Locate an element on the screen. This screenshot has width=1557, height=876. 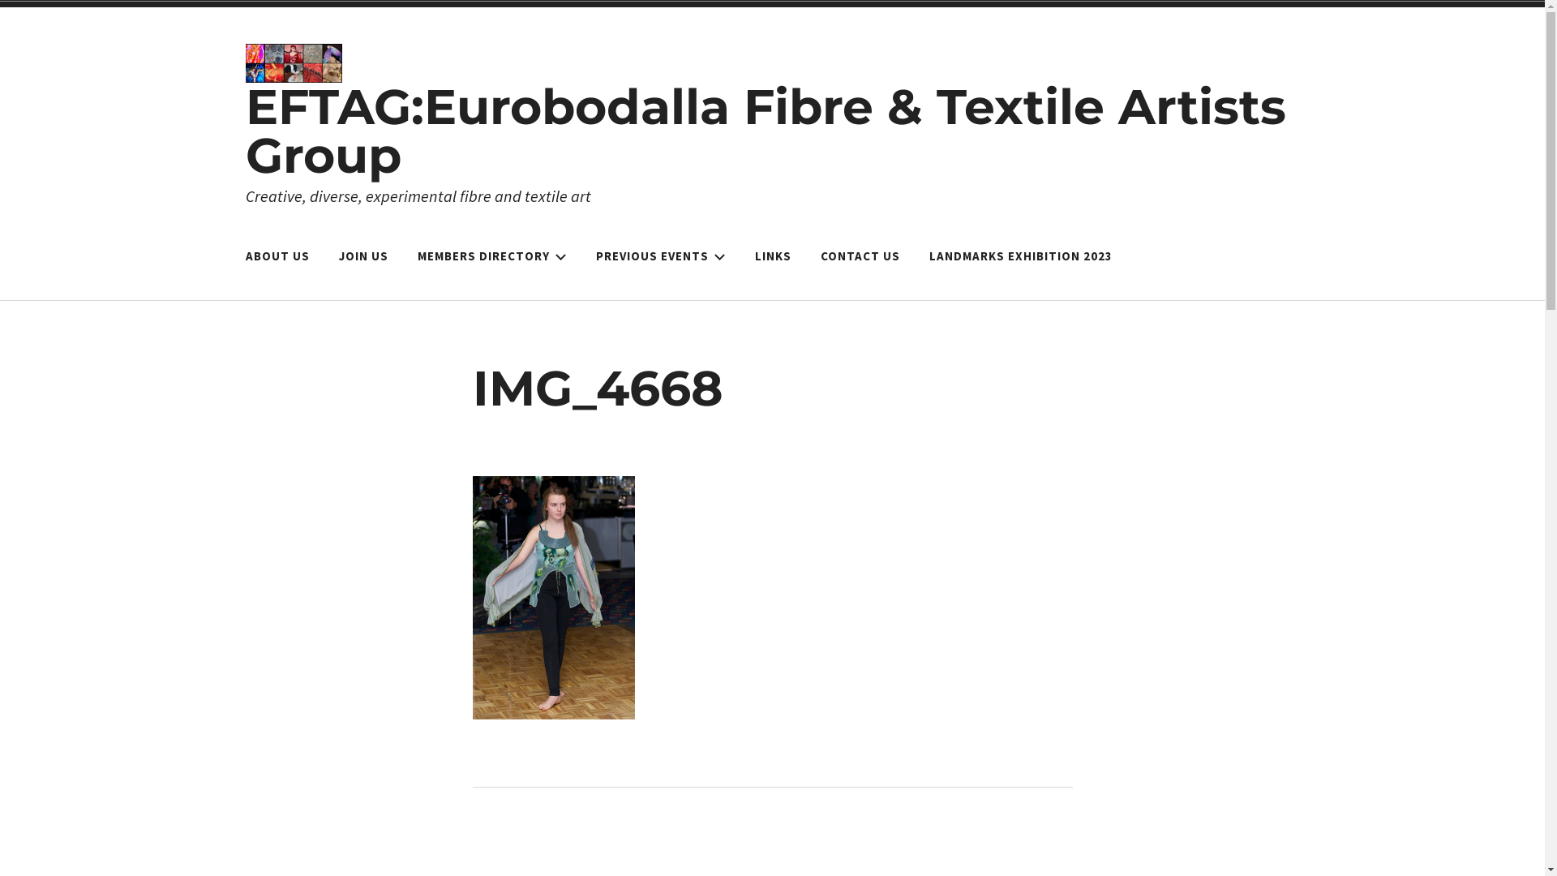
CONTACT US is located at coordinates (860, 256).